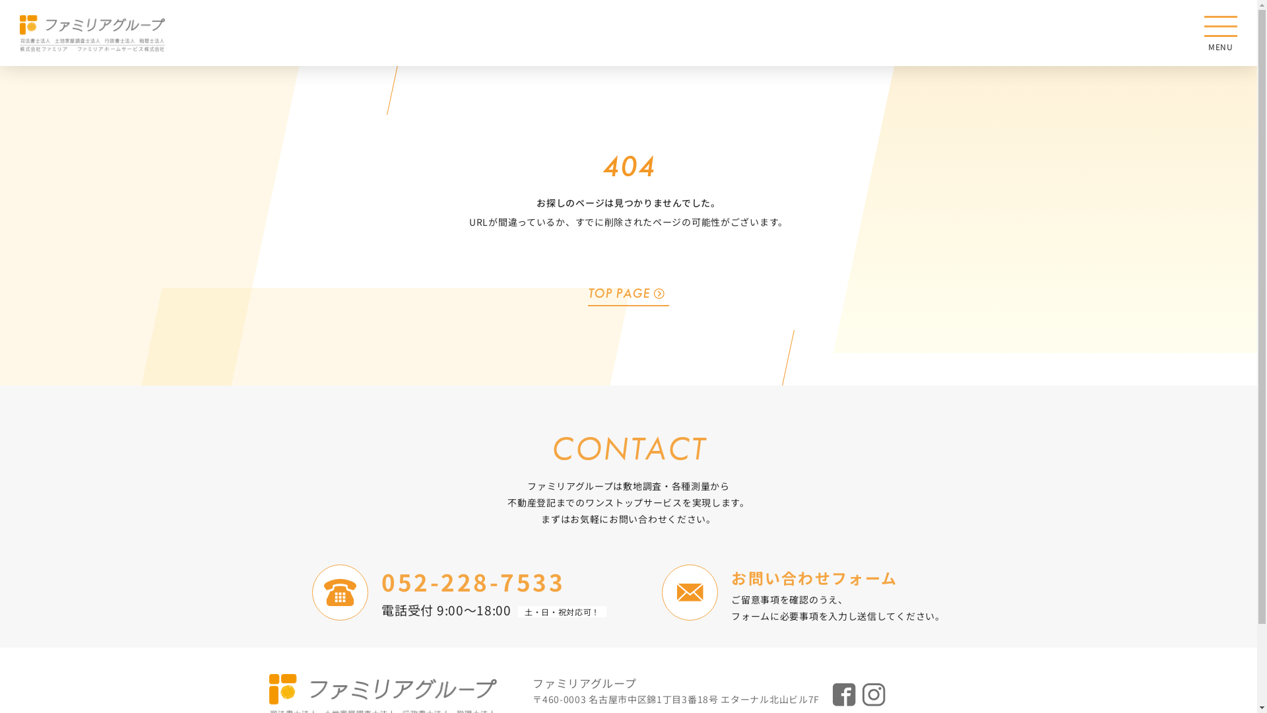  I want to click on TOP PAGE, so click(629, 293).